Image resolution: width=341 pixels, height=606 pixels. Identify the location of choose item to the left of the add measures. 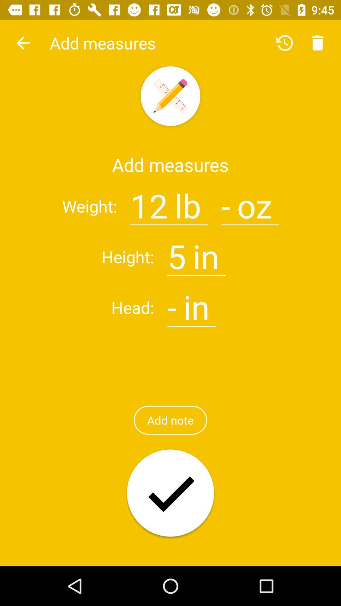
(23, 43).